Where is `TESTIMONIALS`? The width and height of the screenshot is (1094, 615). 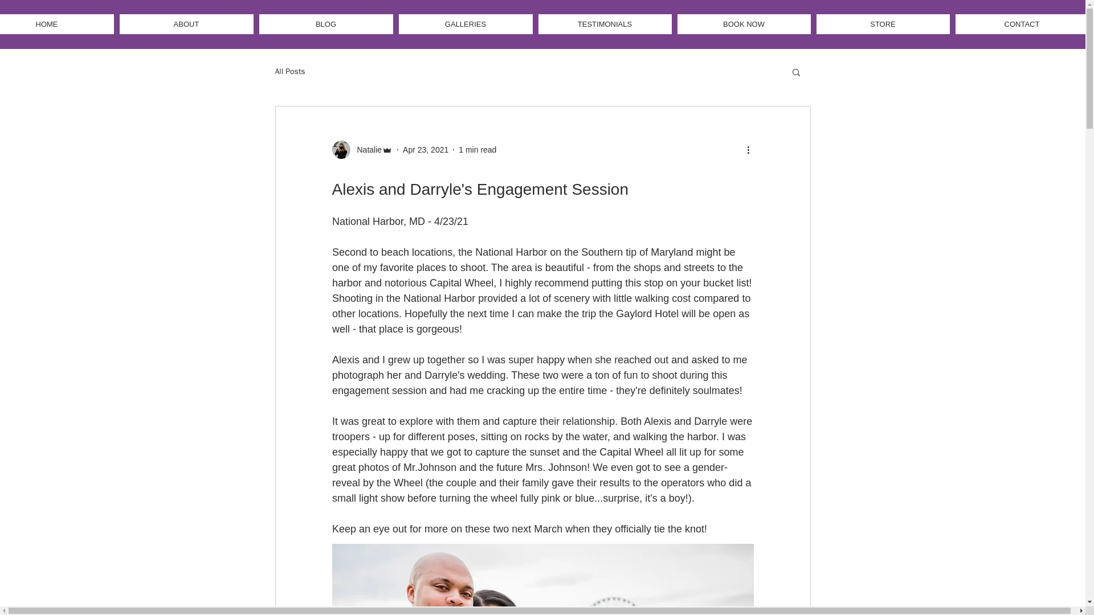 TESTIMONIALS is located at coordinates (605, 24).